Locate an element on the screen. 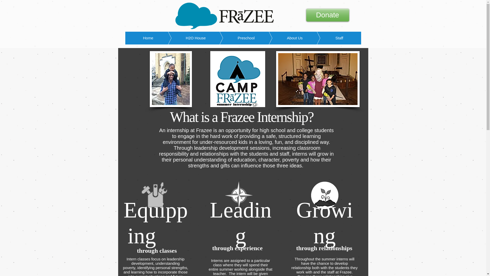 The width and height of the screenshot is (490, 276). Home is located at coordinates (148, 38).